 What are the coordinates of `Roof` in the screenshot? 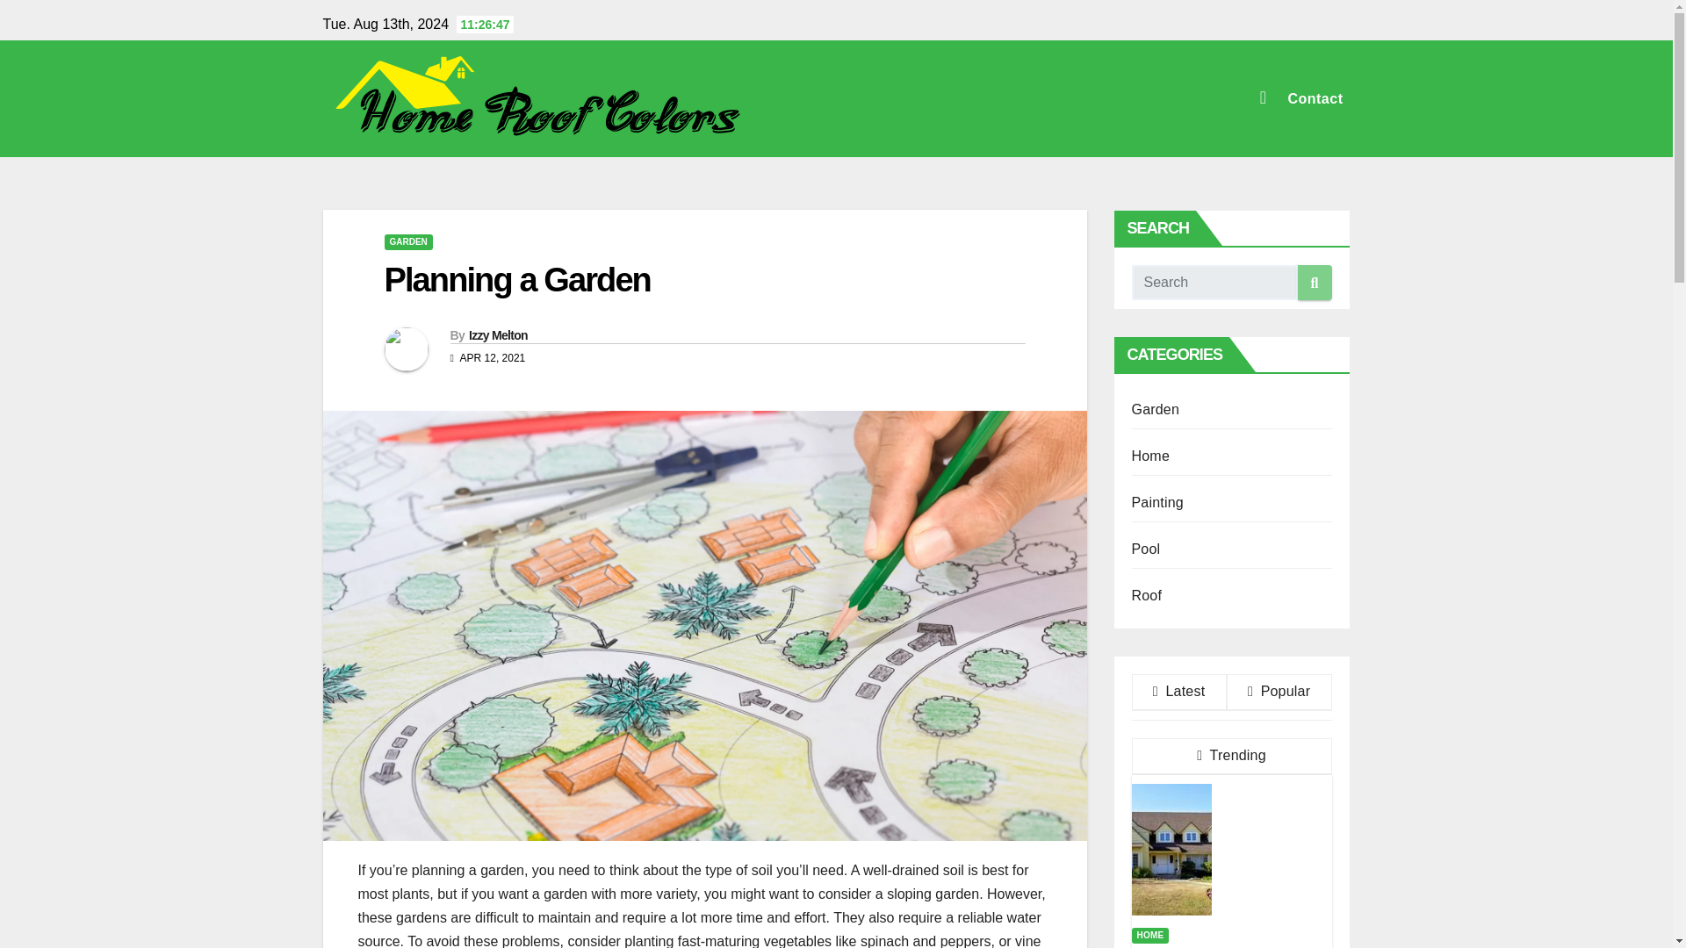 It's located at (1146, 595).